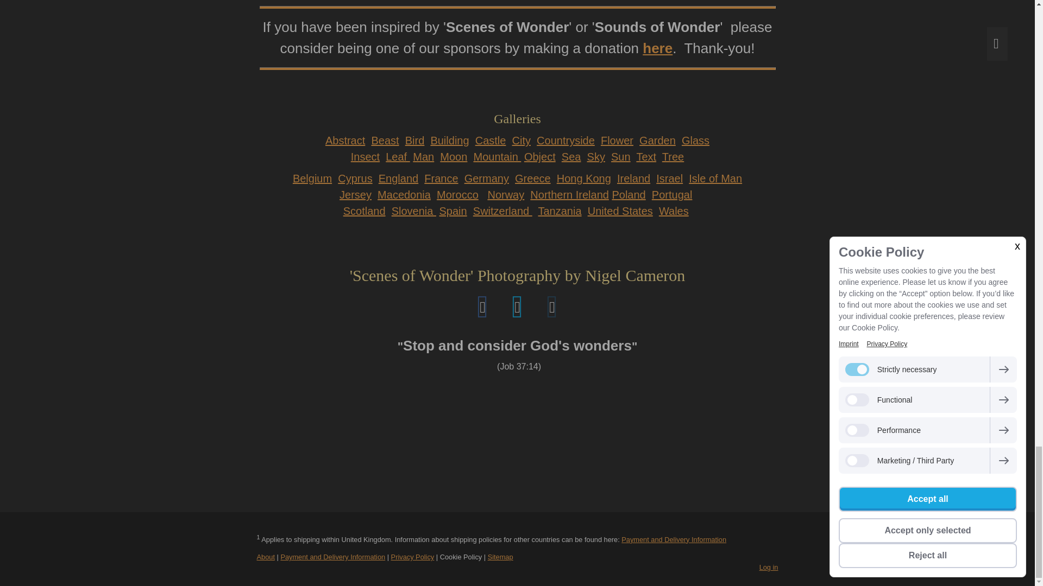 The width and height of the screenshot is (1043, 586). Describe the element at coordinates (566, 141) in the screenshot. I see `Country` at that location.